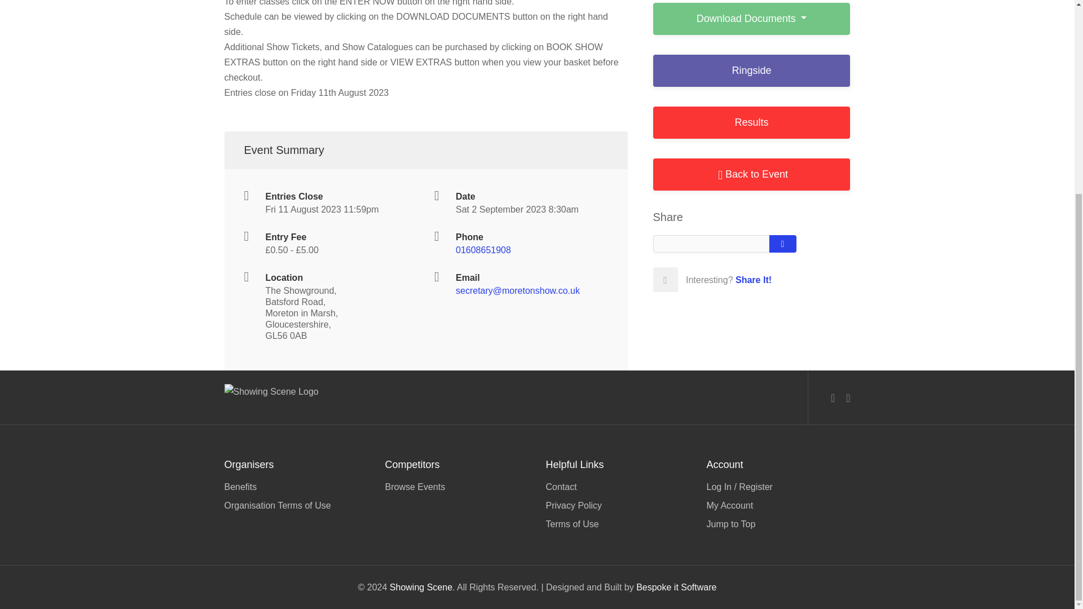 Image resolution: width=1083 pixels, height=609 pixels. Describe the element at coordinates (618, 505) in the screenshot. I see `Privacy Policy` at that location.